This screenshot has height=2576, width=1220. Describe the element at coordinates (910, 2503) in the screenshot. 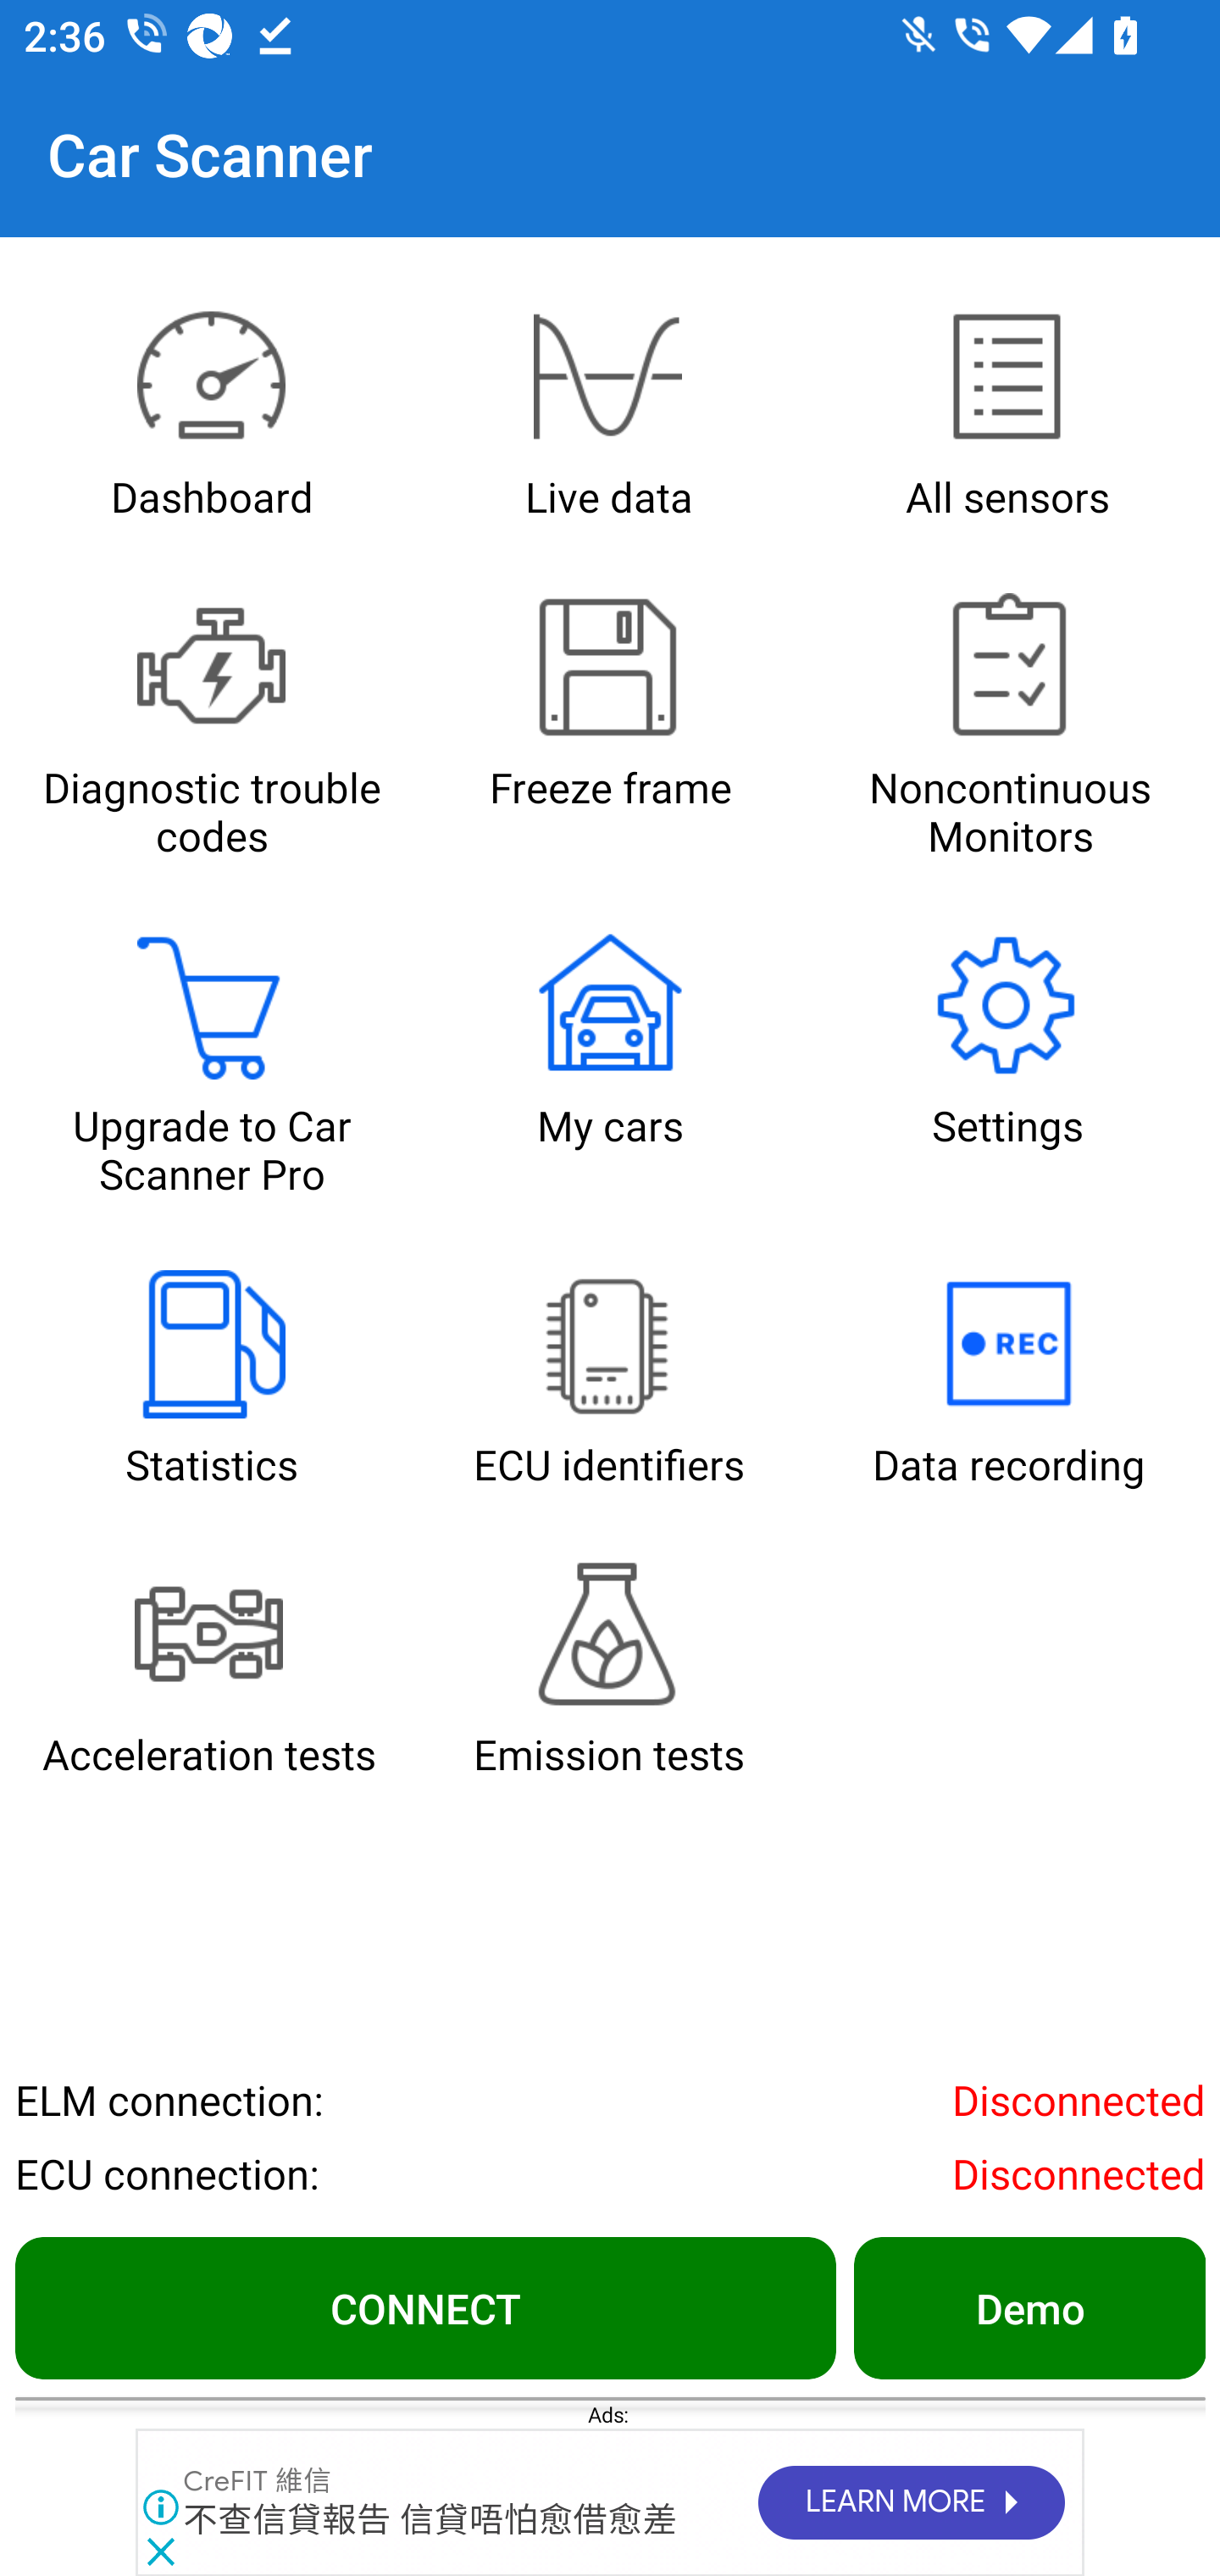

I see `LEARN MORE` at that location.